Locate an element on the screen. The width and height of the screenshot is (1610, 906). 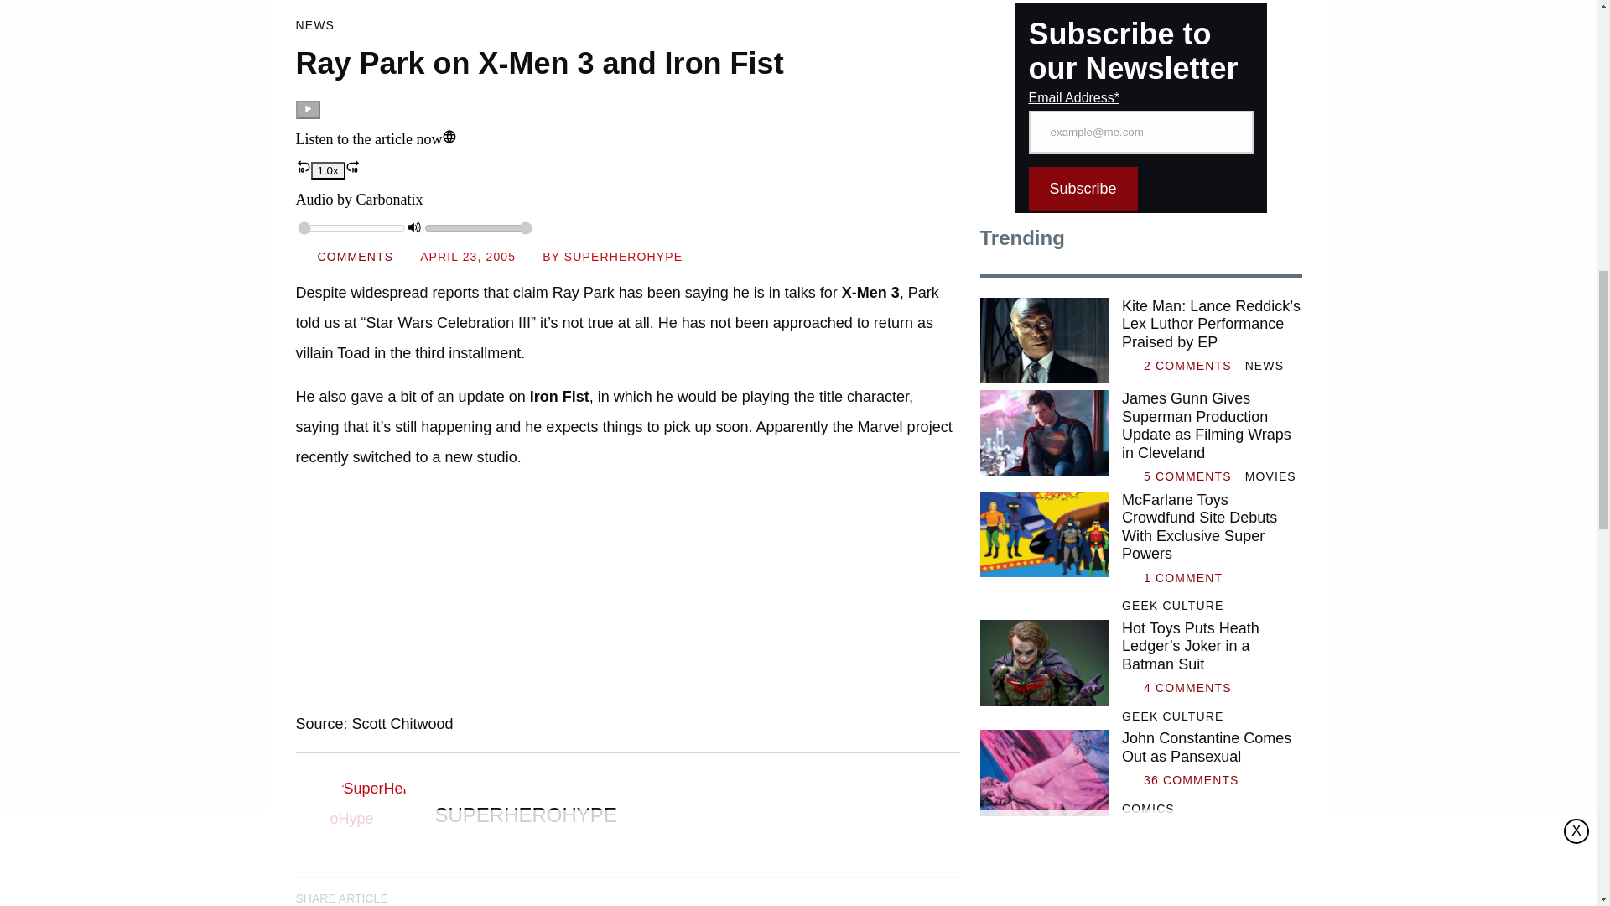
LinkedIn is located at coordinates (465, 896).